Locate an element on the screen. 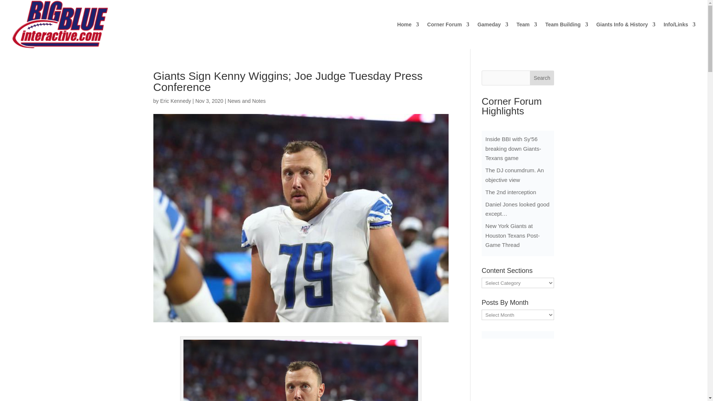  Posts by Eric Kennedy is located at coordinates (175, 101).